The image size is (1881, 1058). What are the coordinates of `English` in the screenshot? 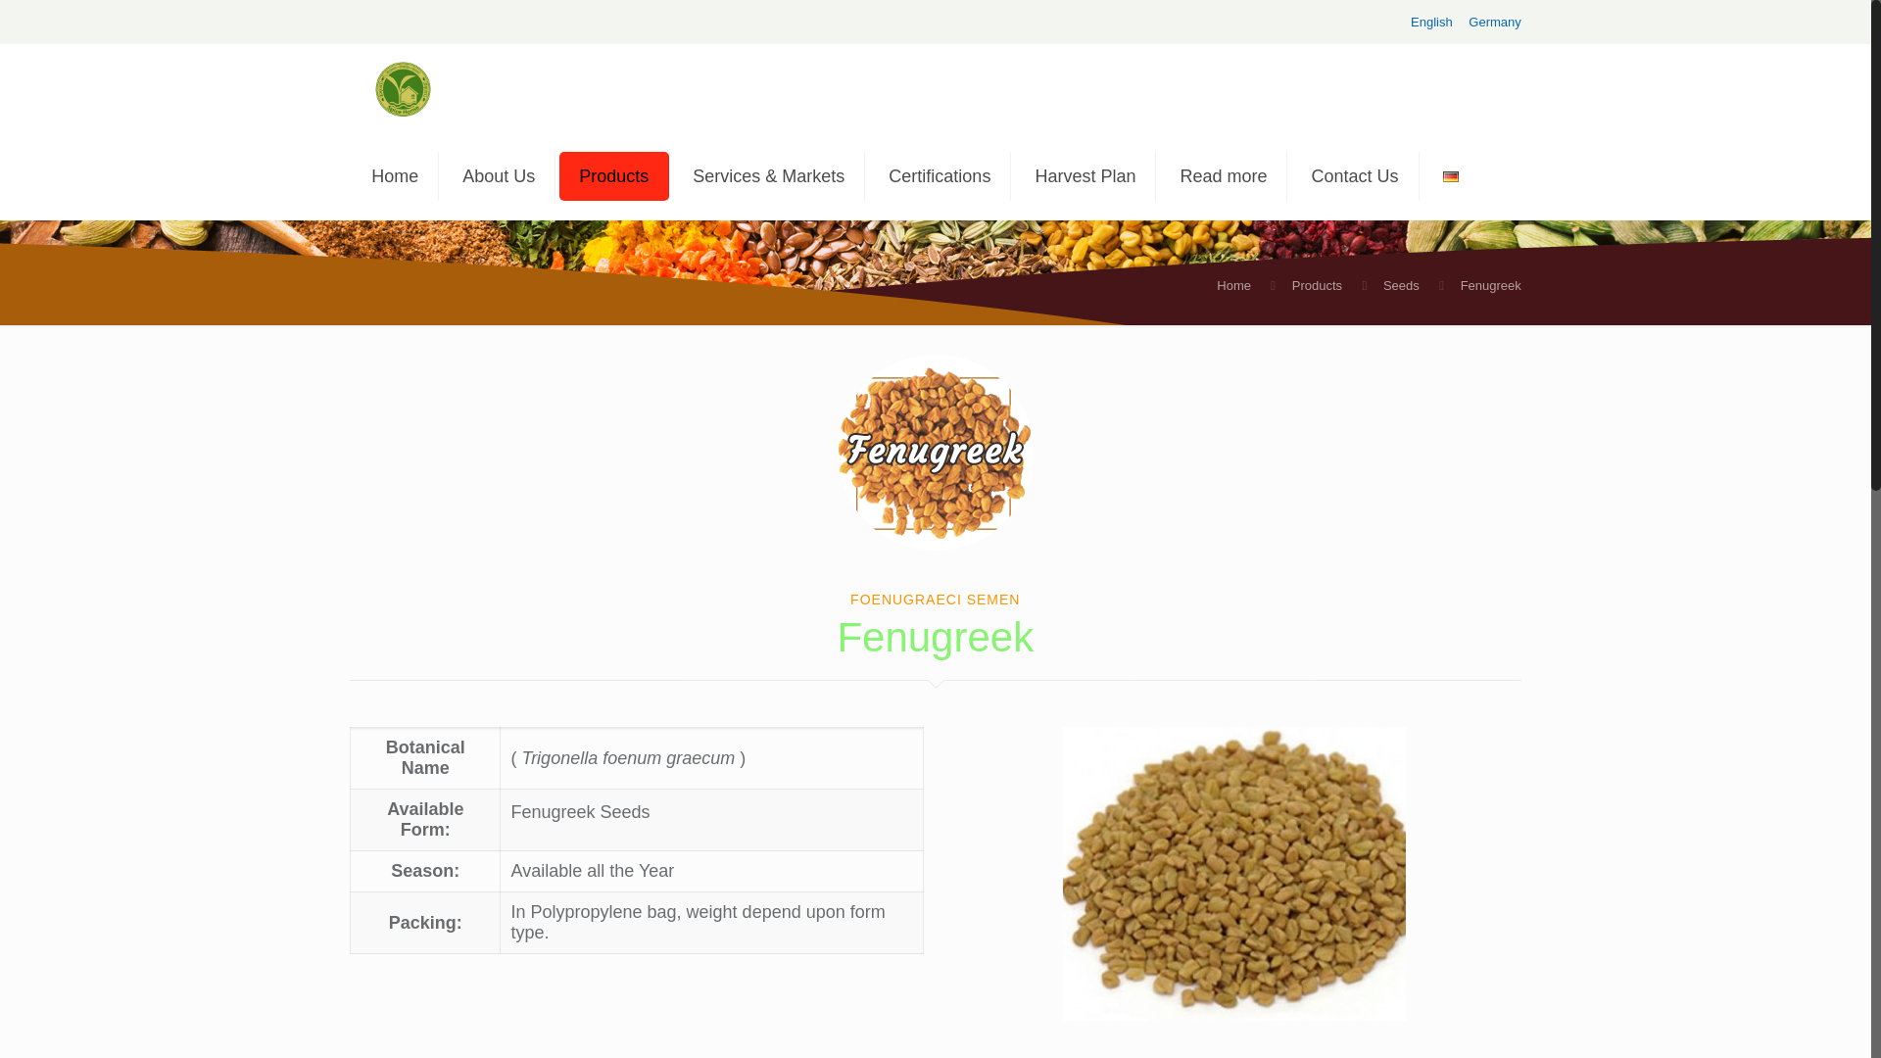 It's located at (1431, 22).